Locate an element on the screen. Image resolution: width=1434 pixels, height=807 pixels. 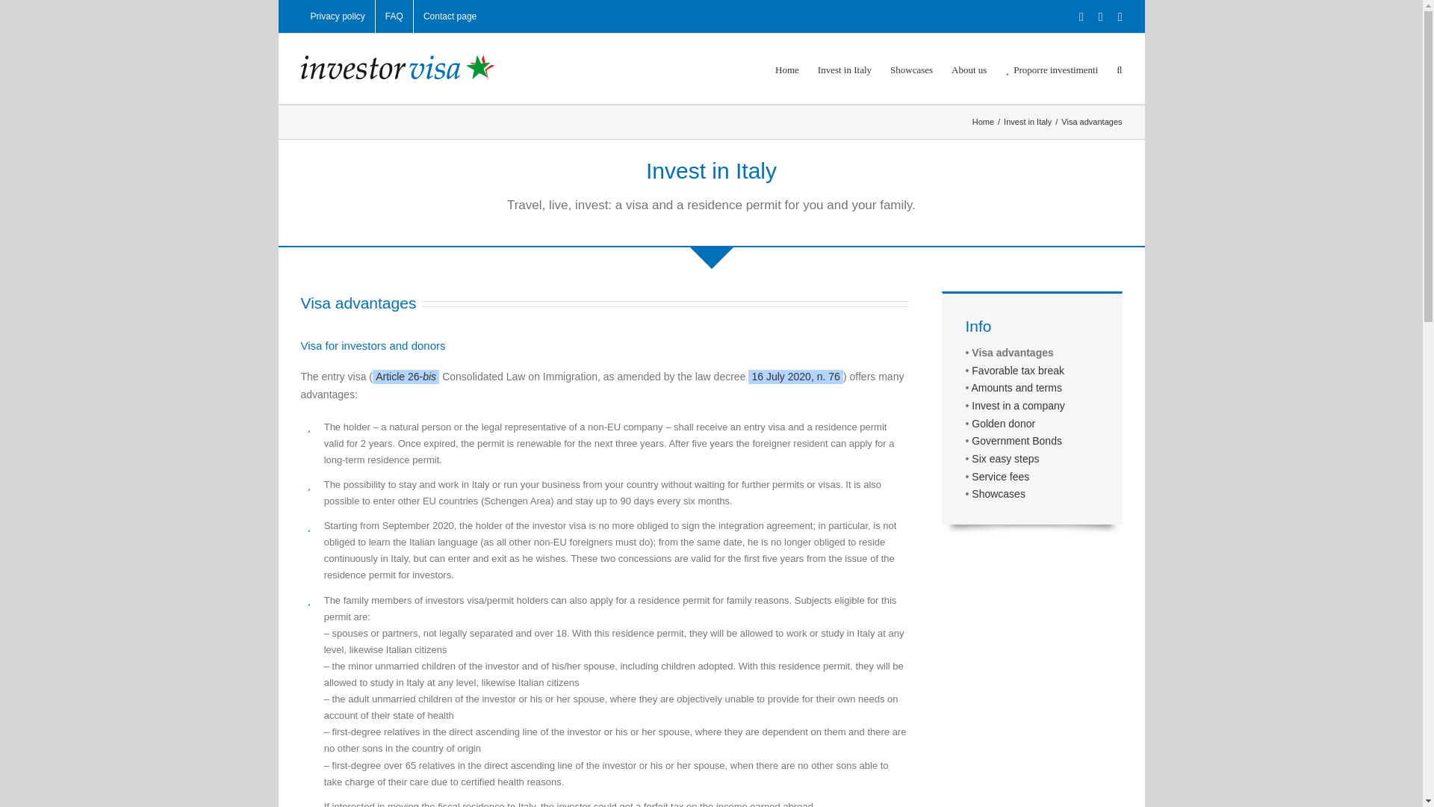
FAQ is located at coordinates (394, 16).